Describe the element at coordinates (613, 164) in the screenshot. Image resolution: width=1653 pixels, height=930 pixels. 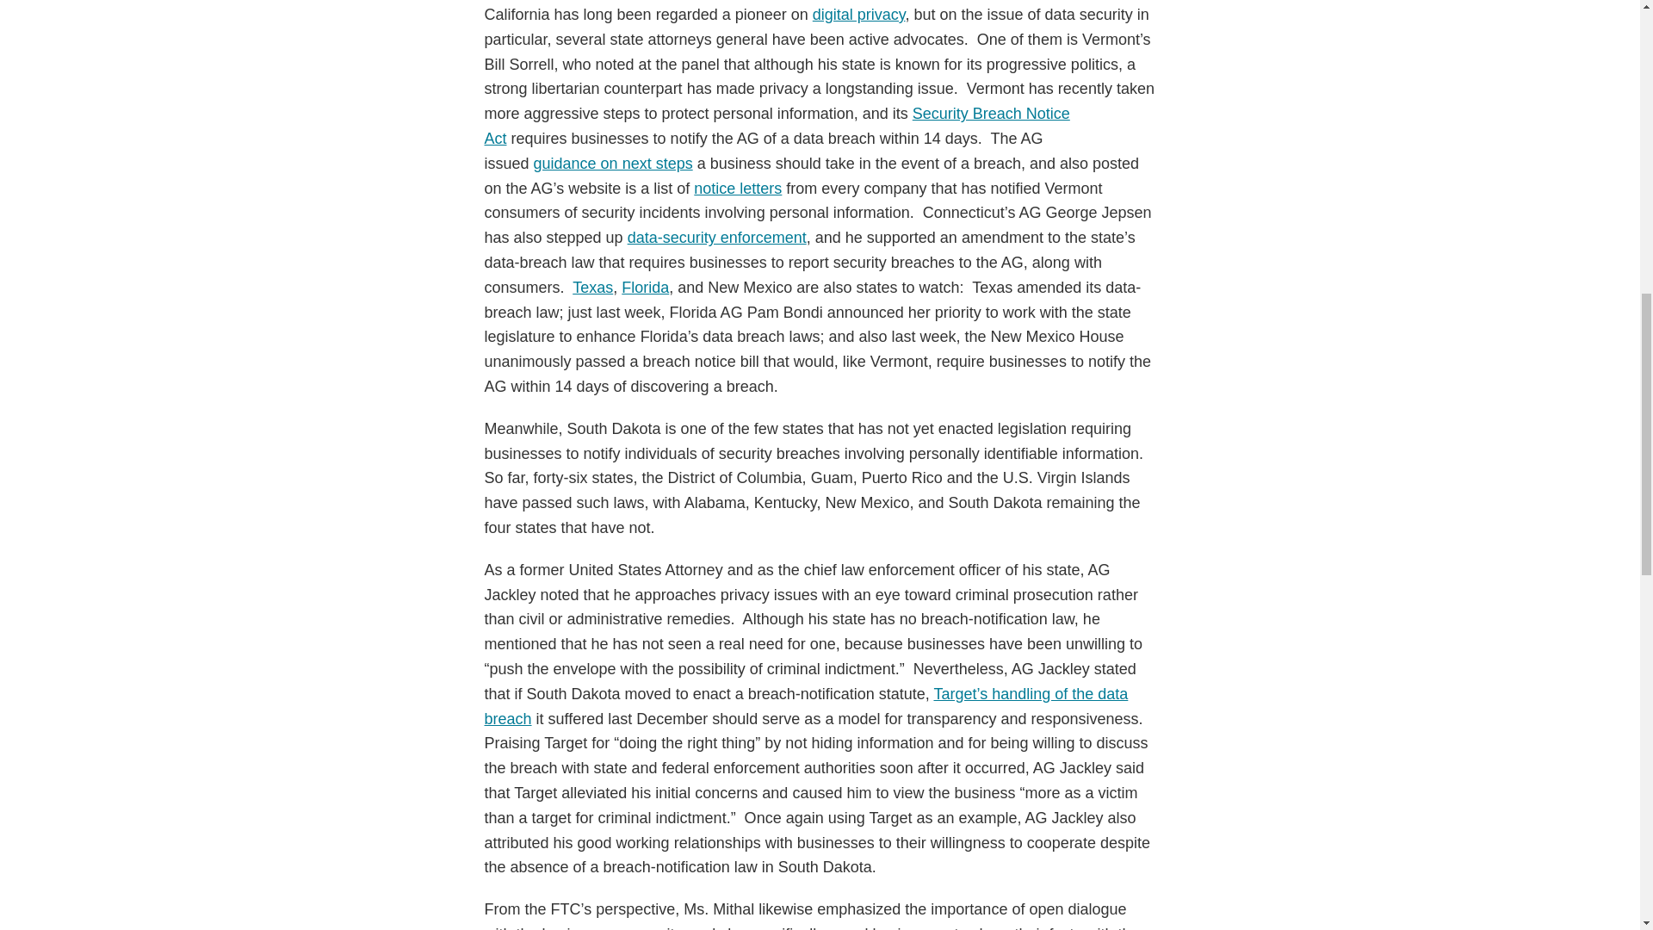
I see `guidance on next steps` at that location.